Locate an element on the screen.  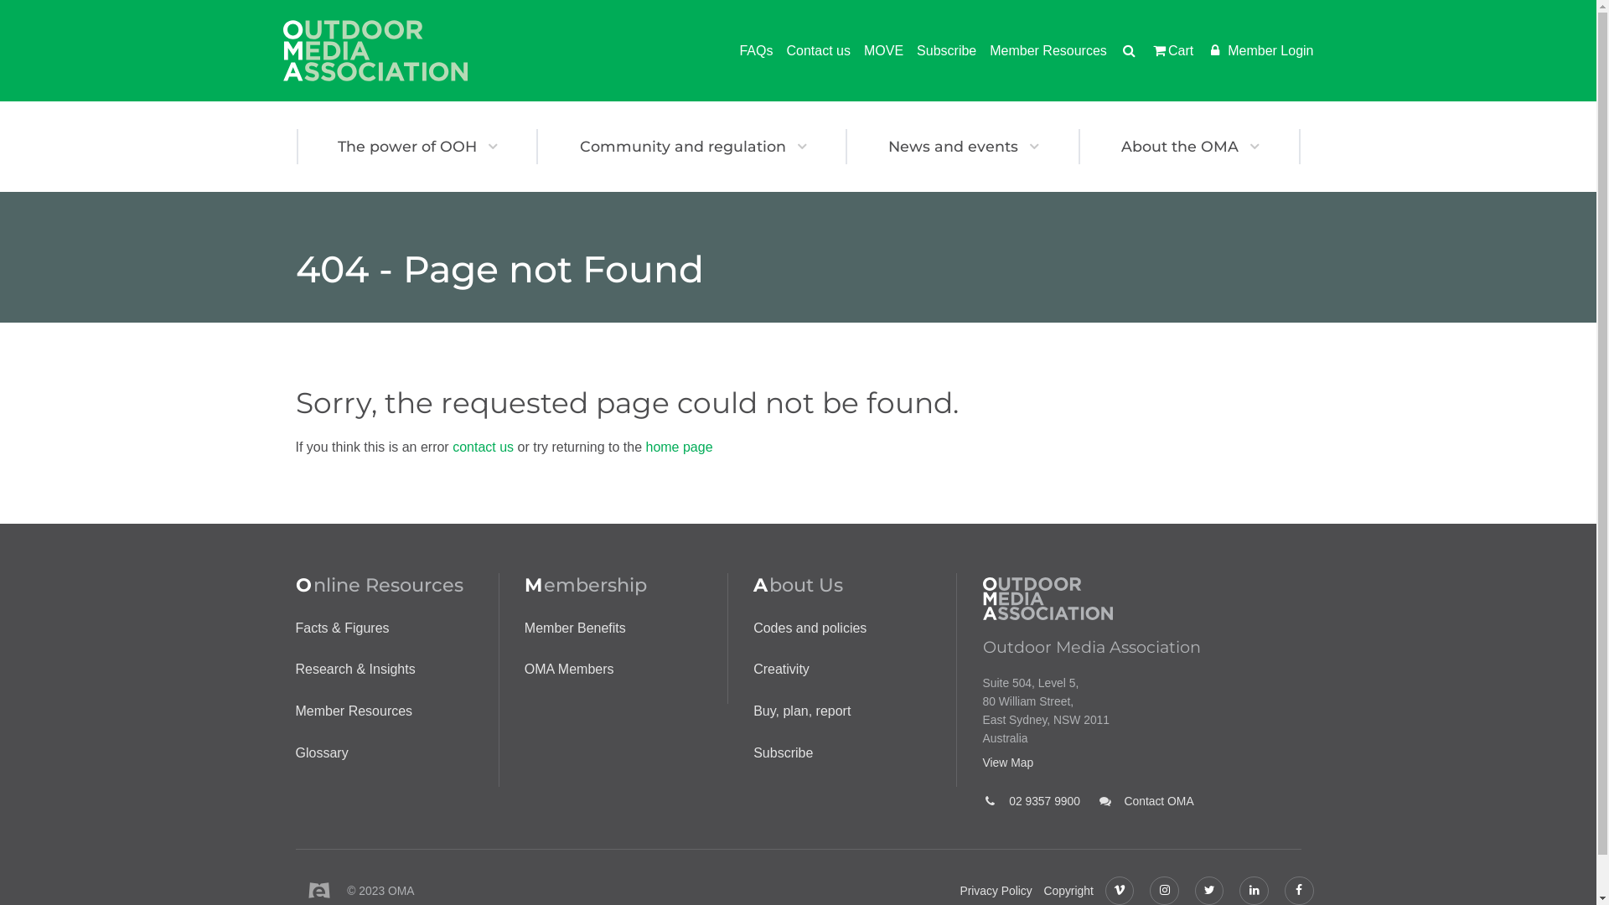
Codes and policies is located at coordinates (810, 628).